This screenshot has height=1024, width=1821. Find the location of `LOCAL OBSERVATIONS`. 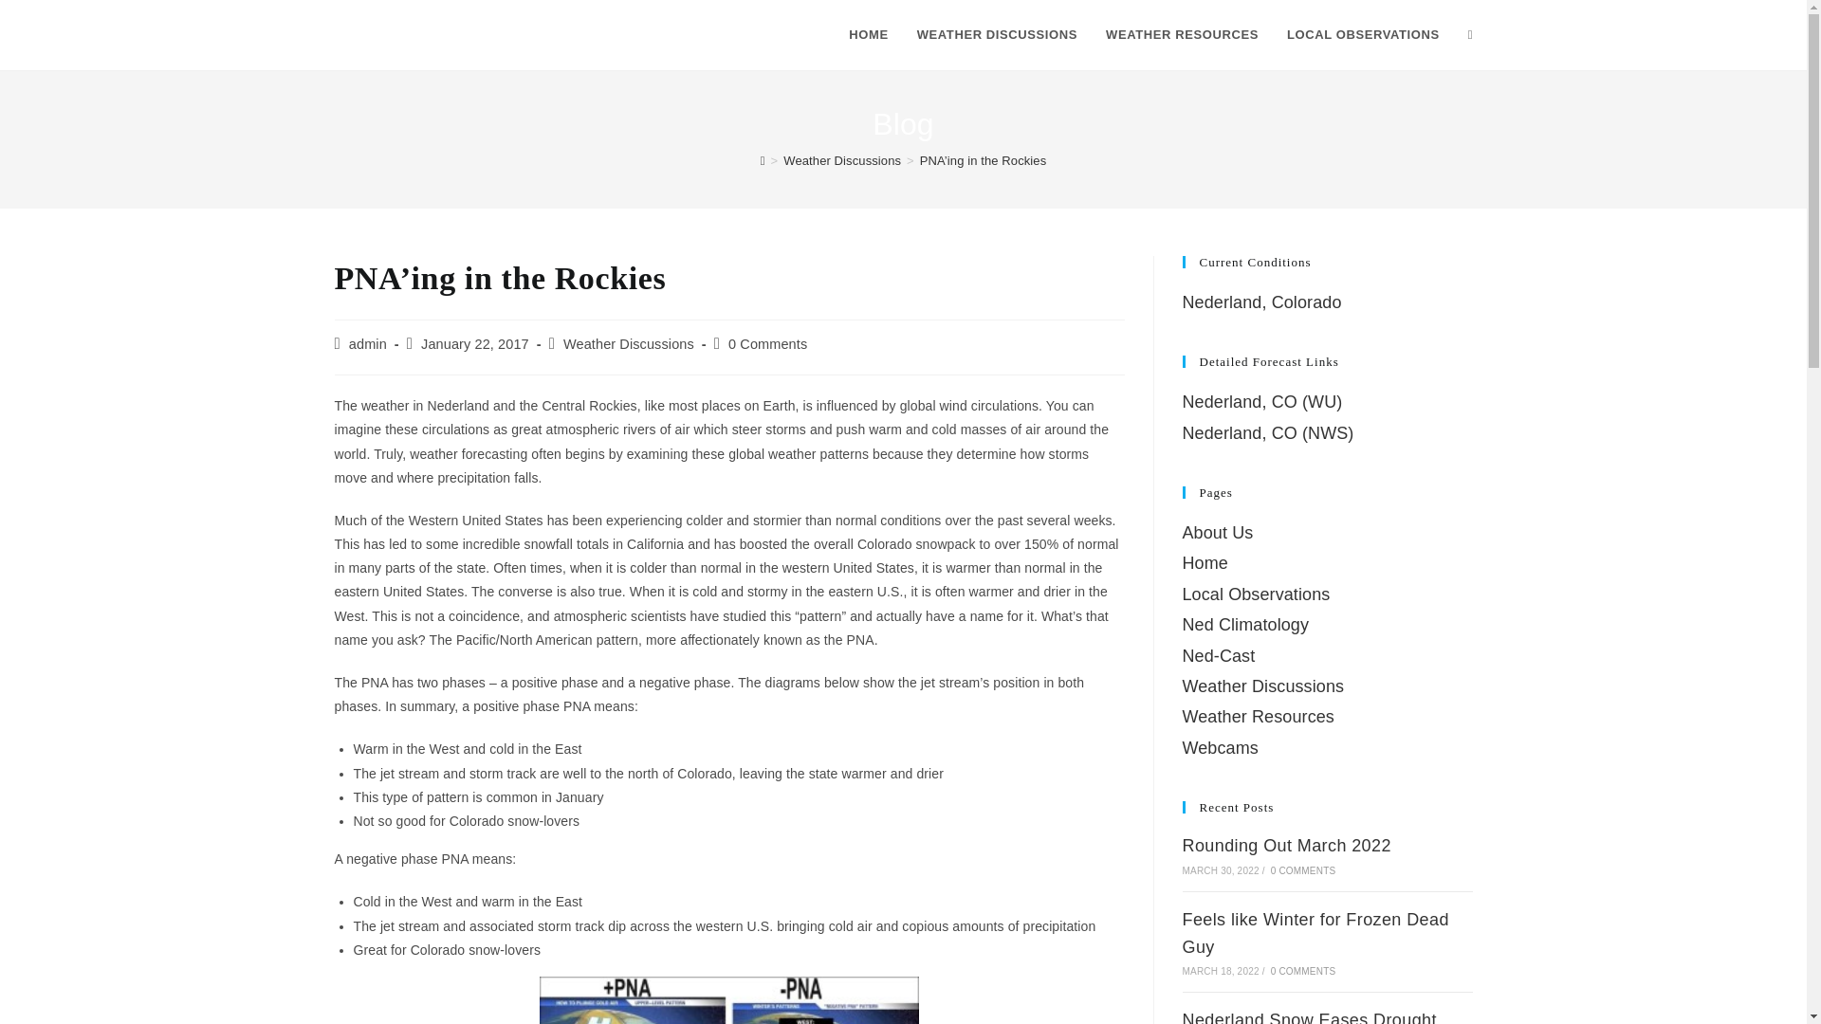

LOCAL OBSERVATIONS is located at coordinates (1363, 35).